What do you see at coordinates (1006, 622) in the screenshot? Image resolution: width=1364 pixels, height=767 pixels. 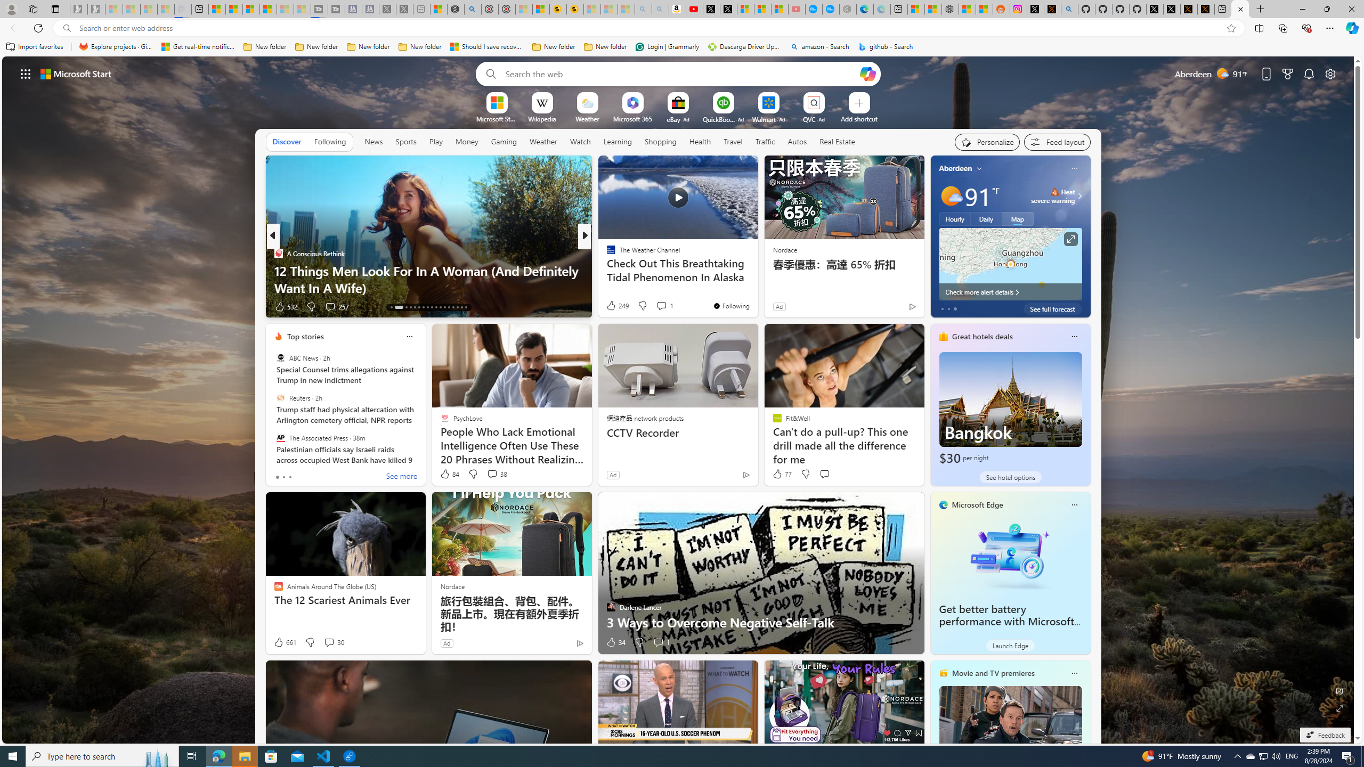 I see `Get better battery performance with Microsoft Edge` at bounding box center [1006, 622].